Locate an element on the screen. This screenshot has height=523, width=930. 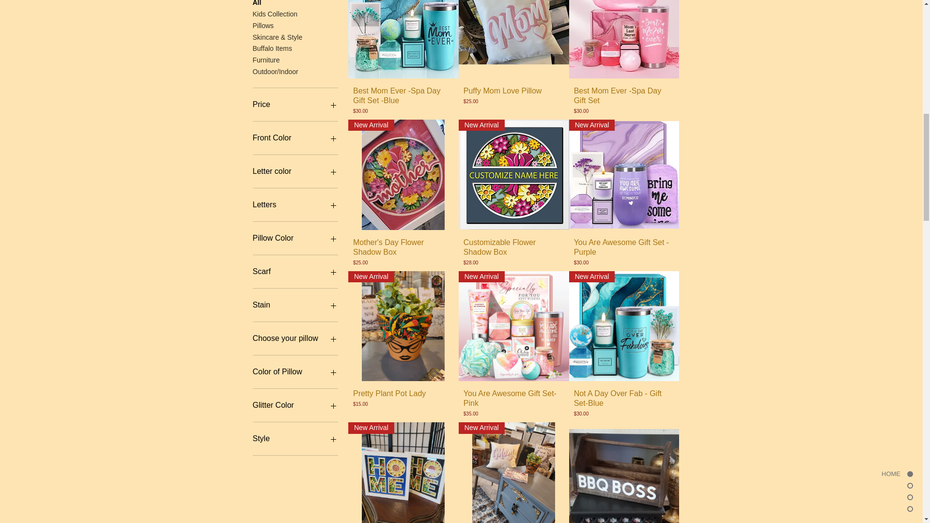
Glitter Color is located at coordinates (295, 405).